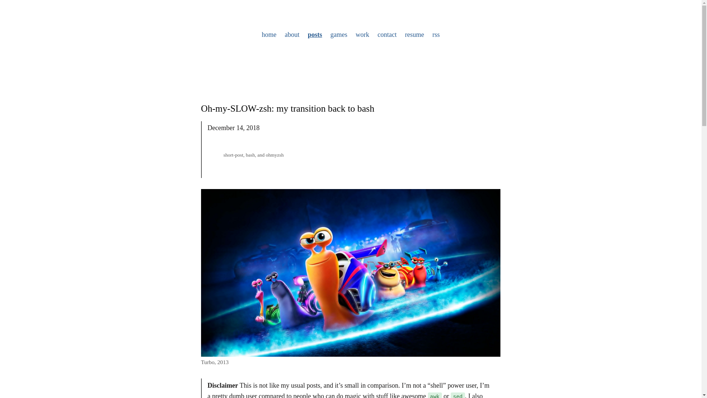 This screenshot has width=707, height=398. What do you see at coordinates (292, 35) in the screenshot?
I see `about` at bounding box center [292, 35].